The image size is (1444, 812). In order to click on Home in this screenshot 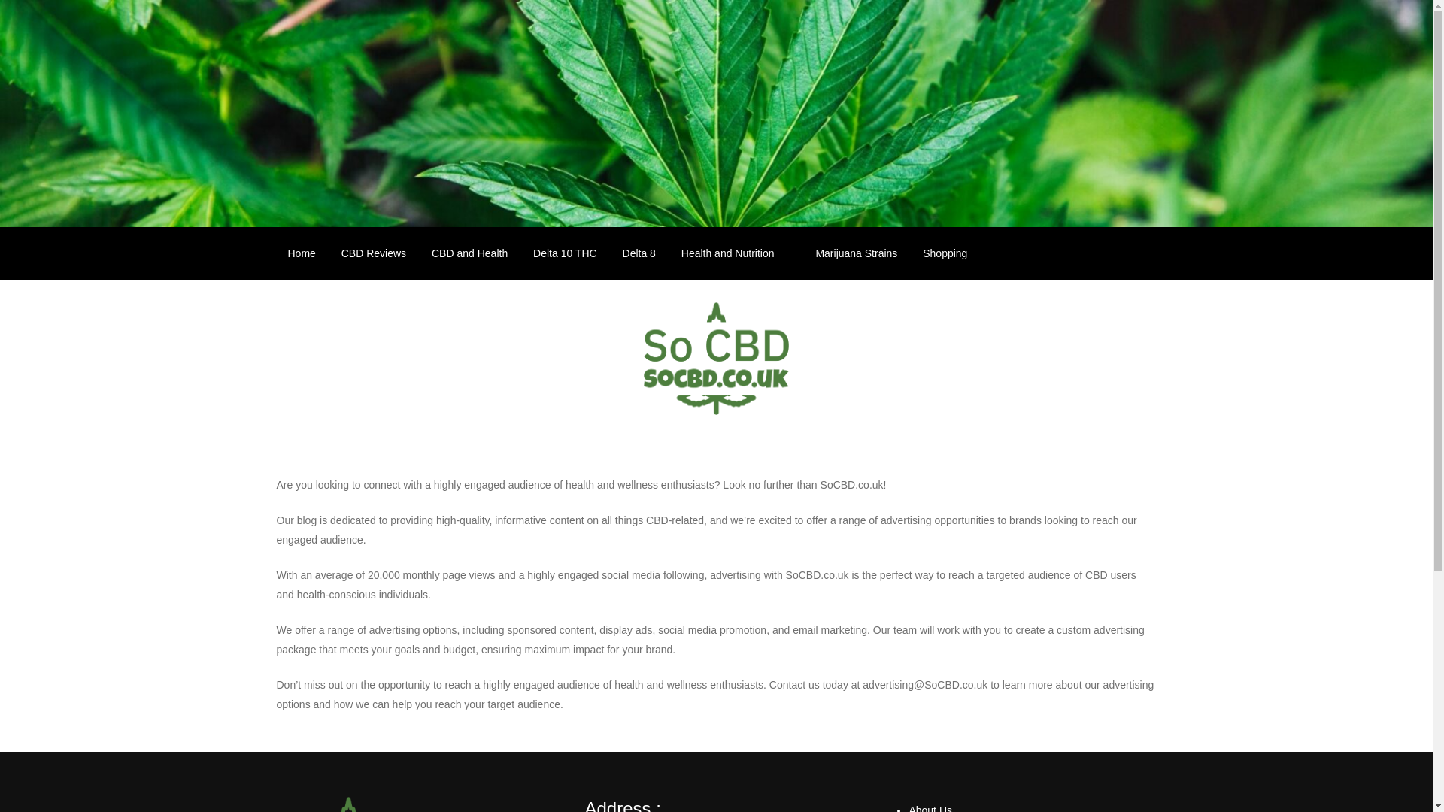, I will do `click(302, 253)`.